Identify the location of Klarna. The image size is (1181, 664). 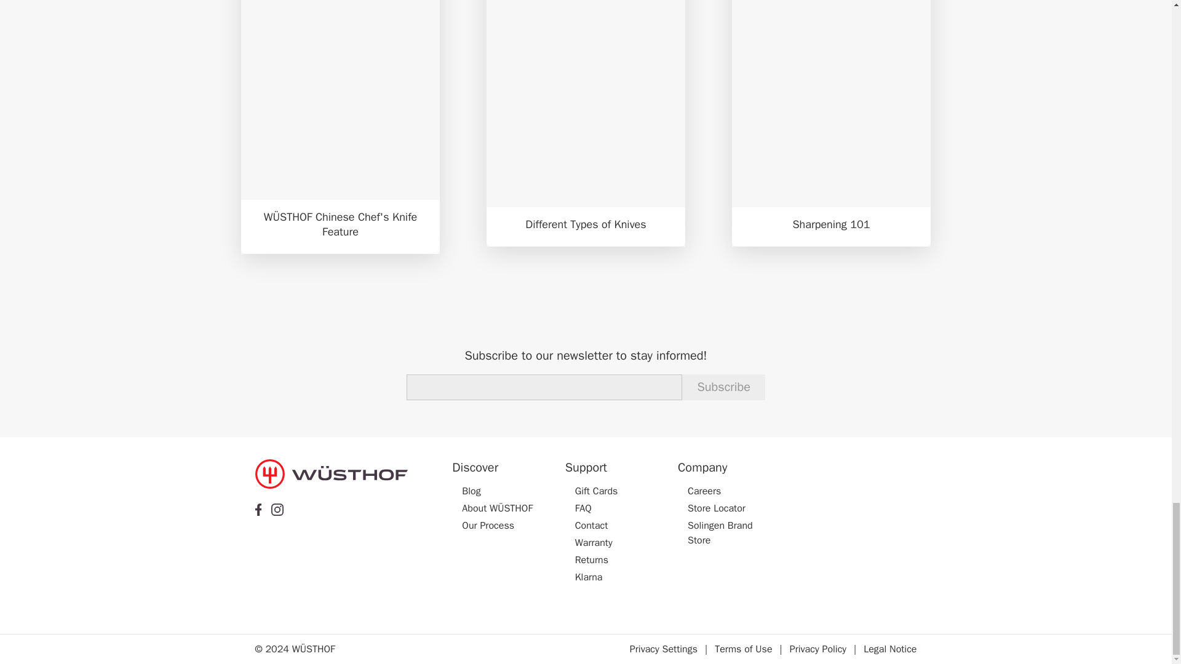
(870, 489).